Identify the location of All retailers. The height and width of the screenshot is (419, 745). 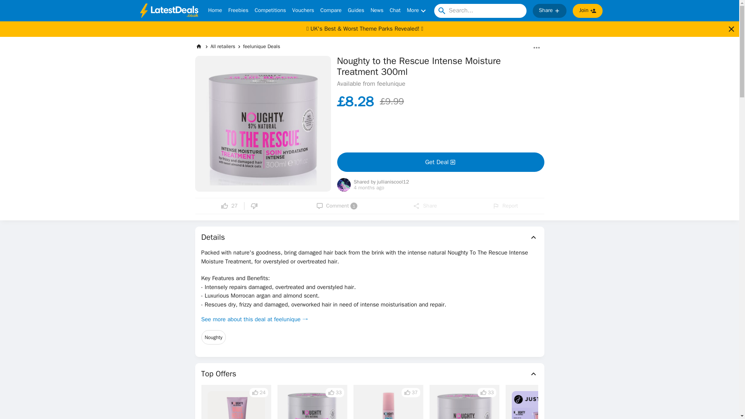
(223, 47).